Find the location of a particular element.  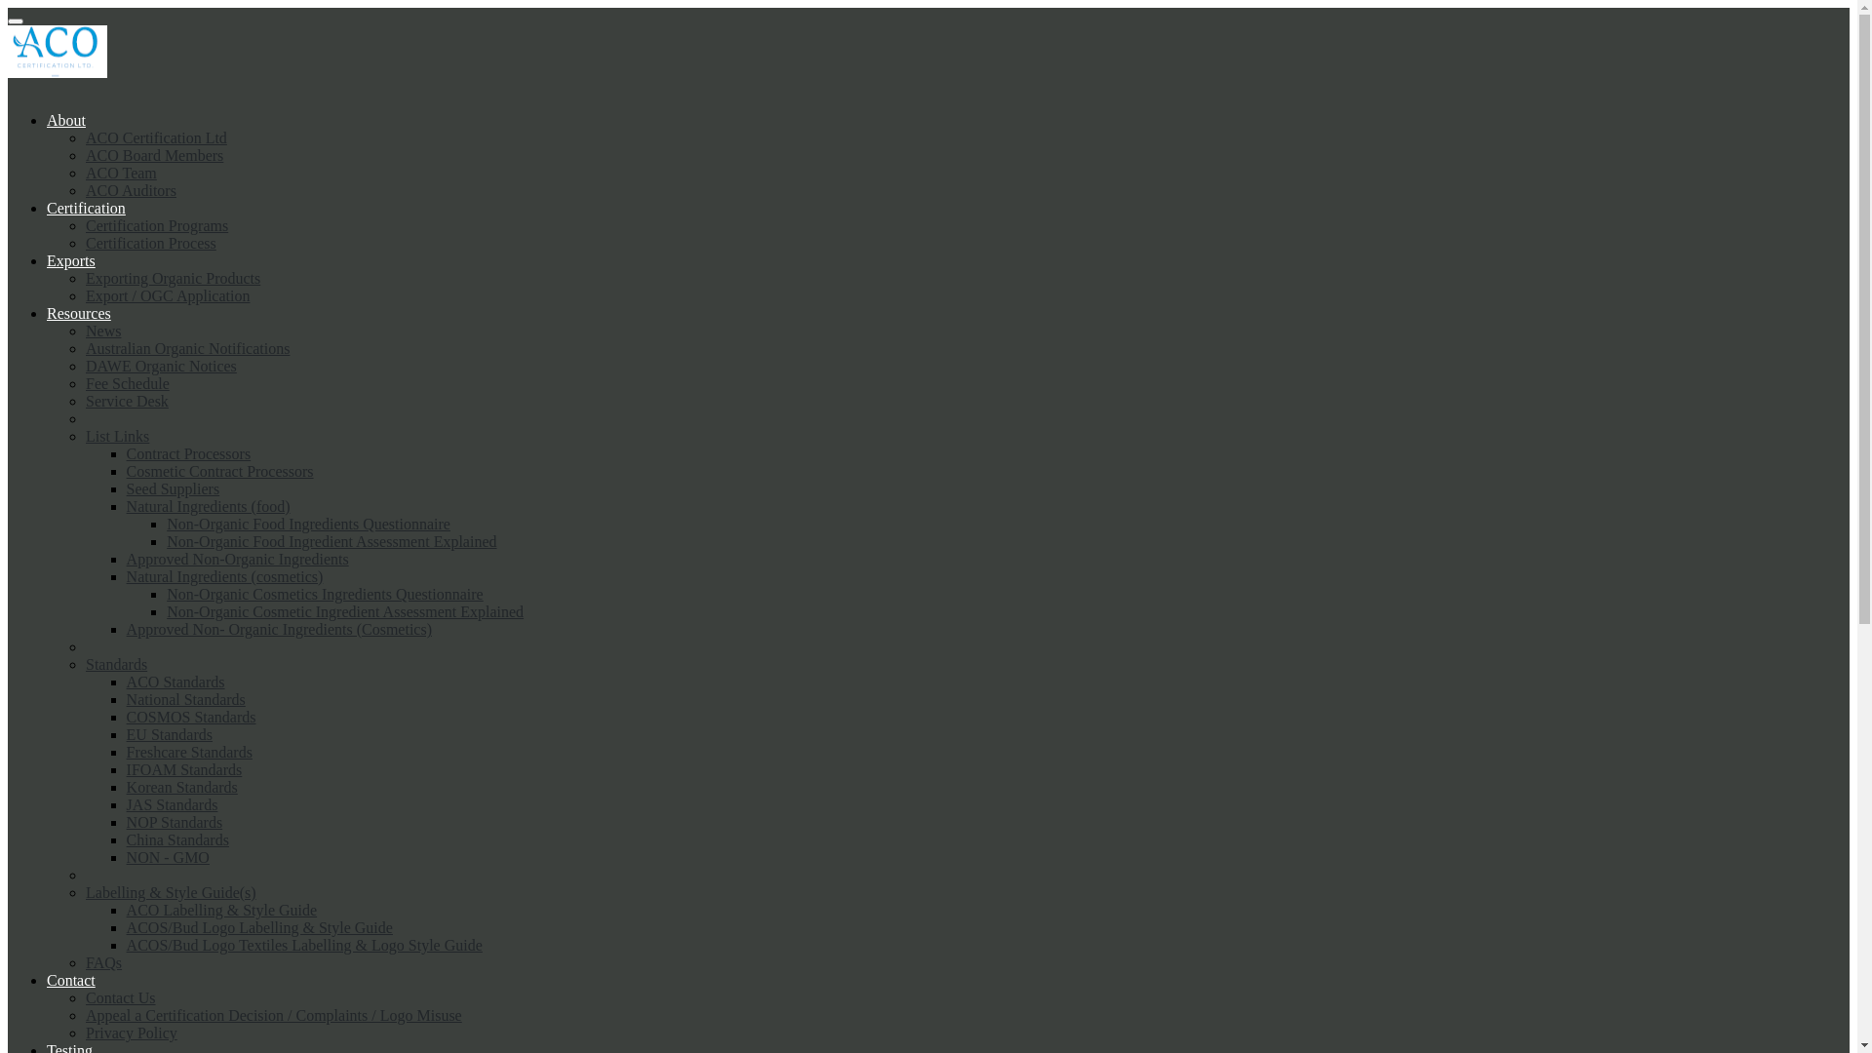

ACO Board Members is located at coordinates (154, 156).